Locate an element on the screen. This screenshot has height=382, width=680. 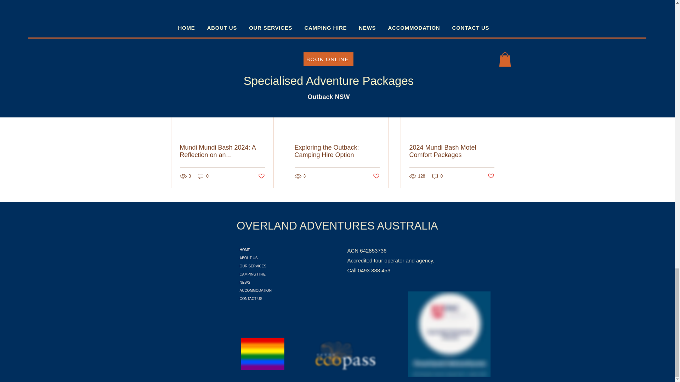
0 is located at coordinates (438, 176).